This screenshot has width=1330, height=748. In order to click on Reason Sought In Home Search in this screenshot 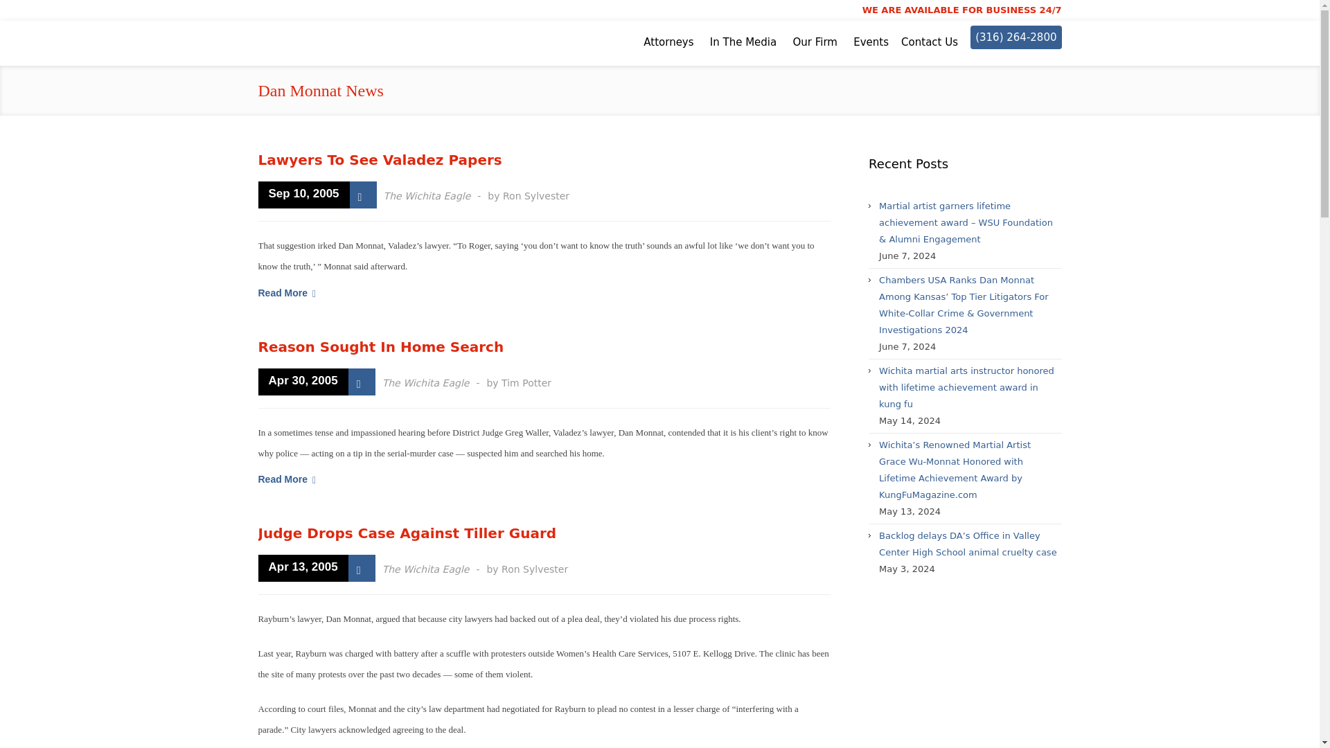, I will do `click(381, 347)`.